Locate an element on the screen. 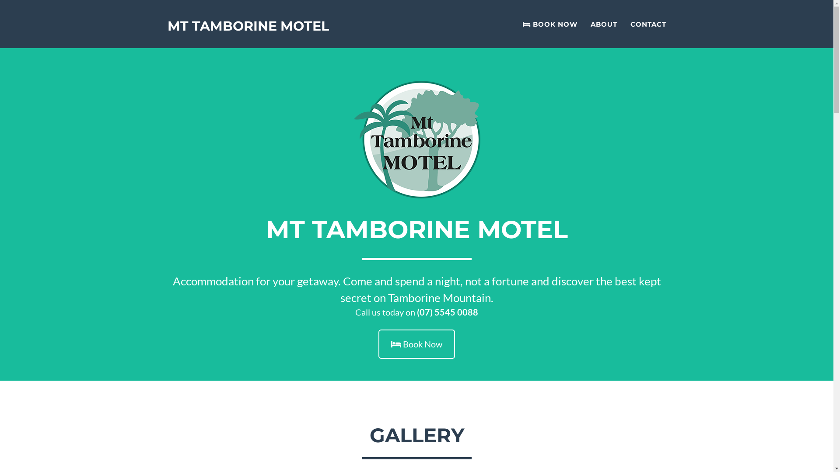  Book Now is located at coordinates (416, 344).